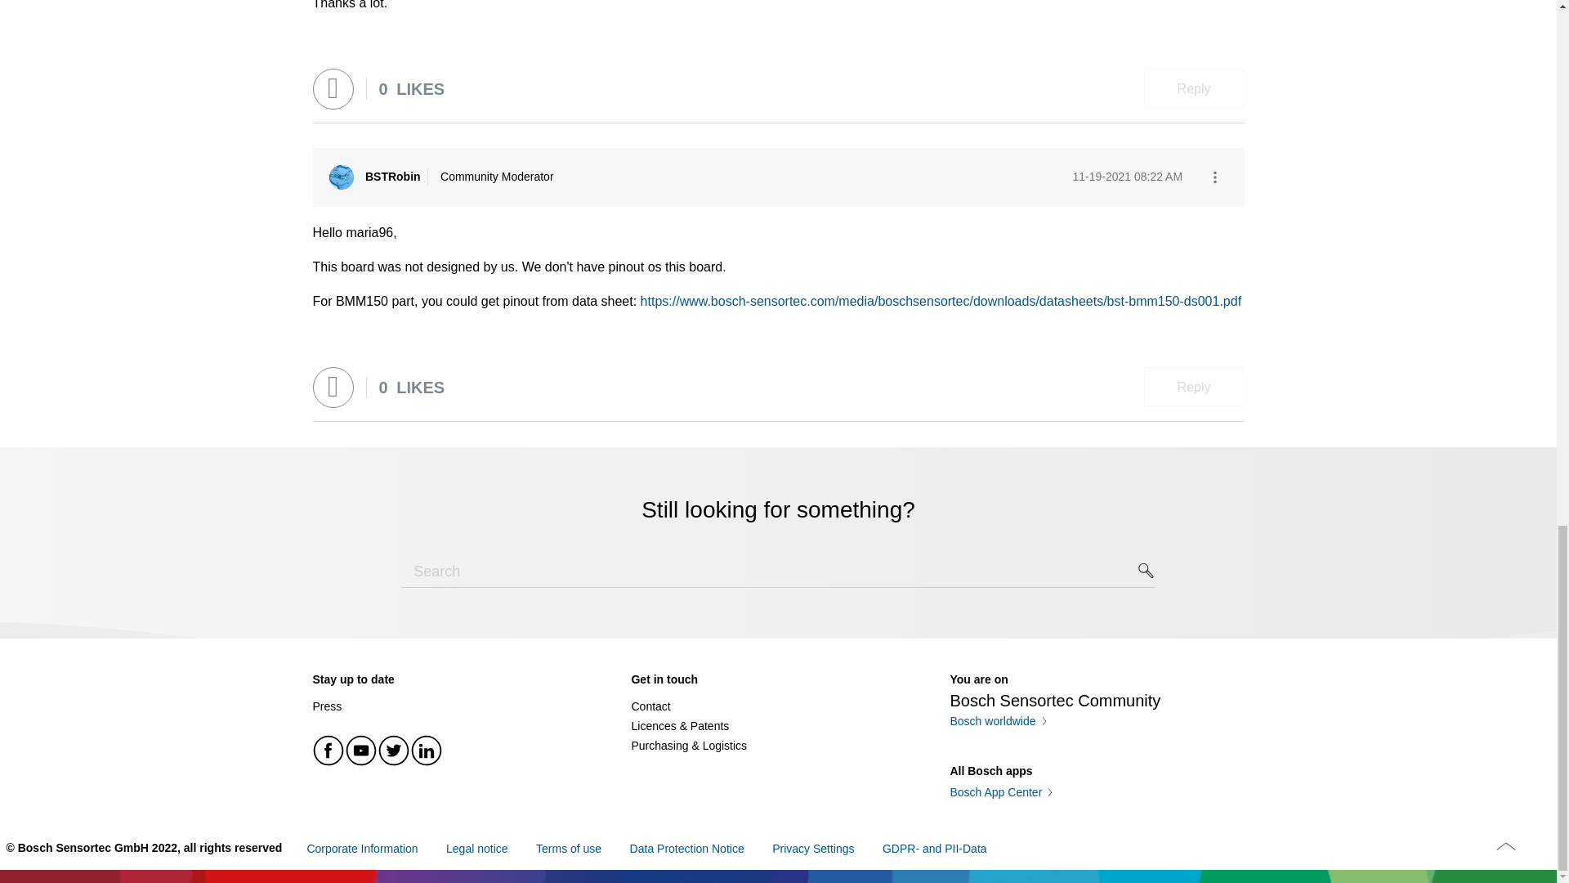 The width and height of the screenshot is (1569, 883). Describe the element at coordinates (1147, 571) in the screenshot. I see `Icon search` at that location.